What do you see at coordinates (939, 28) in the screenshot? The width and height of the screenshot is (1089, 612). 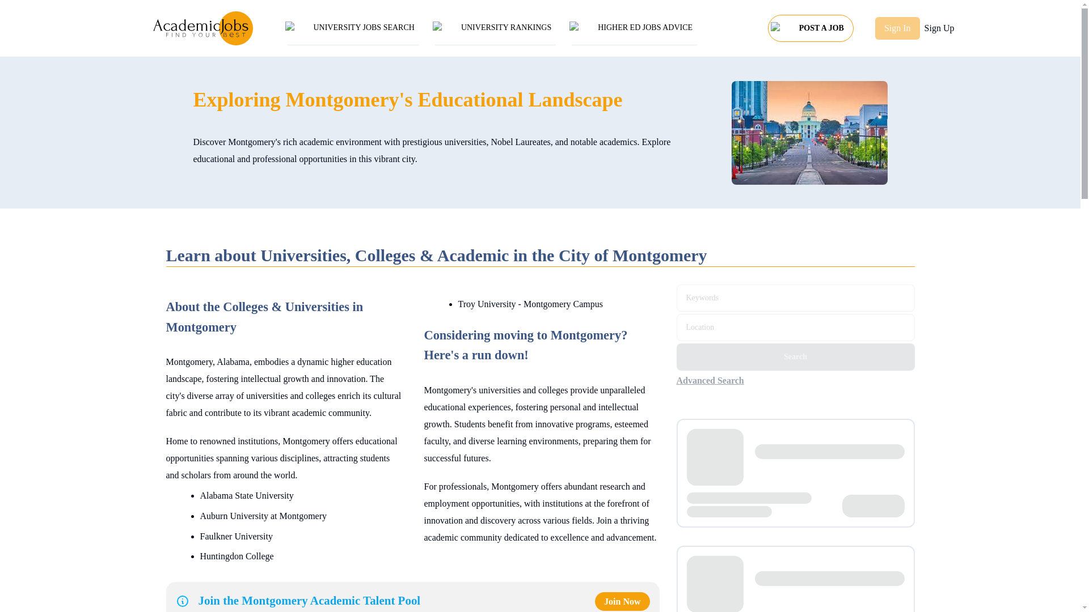 I see `Sign Up` at bounding box center [939, 28].